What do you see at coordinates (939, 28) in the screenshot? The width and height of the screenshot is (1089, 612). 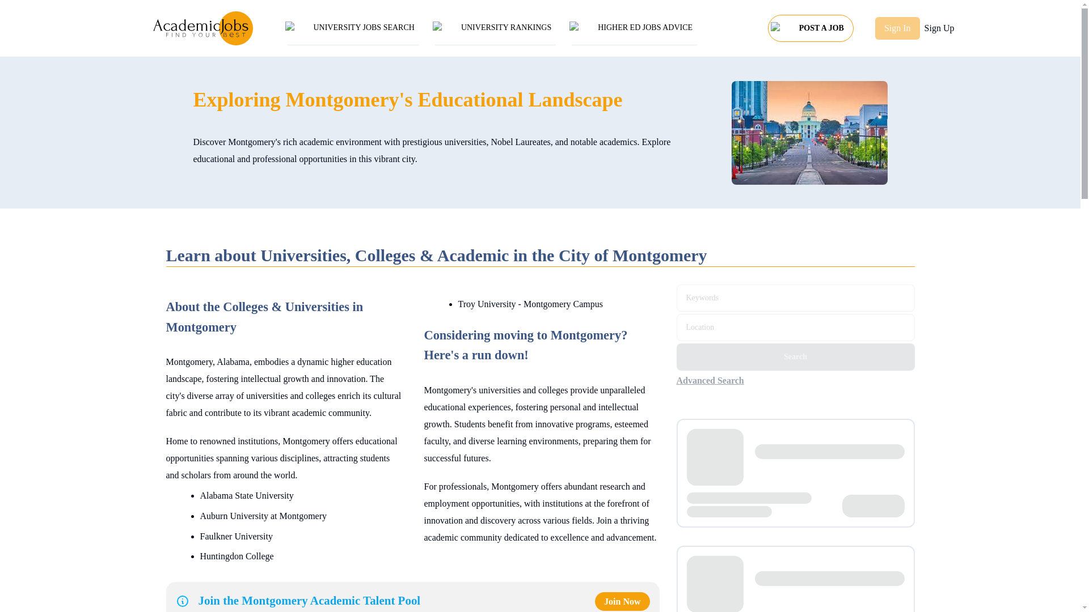 I see `Sign Up` at bounding box center [939, 28].